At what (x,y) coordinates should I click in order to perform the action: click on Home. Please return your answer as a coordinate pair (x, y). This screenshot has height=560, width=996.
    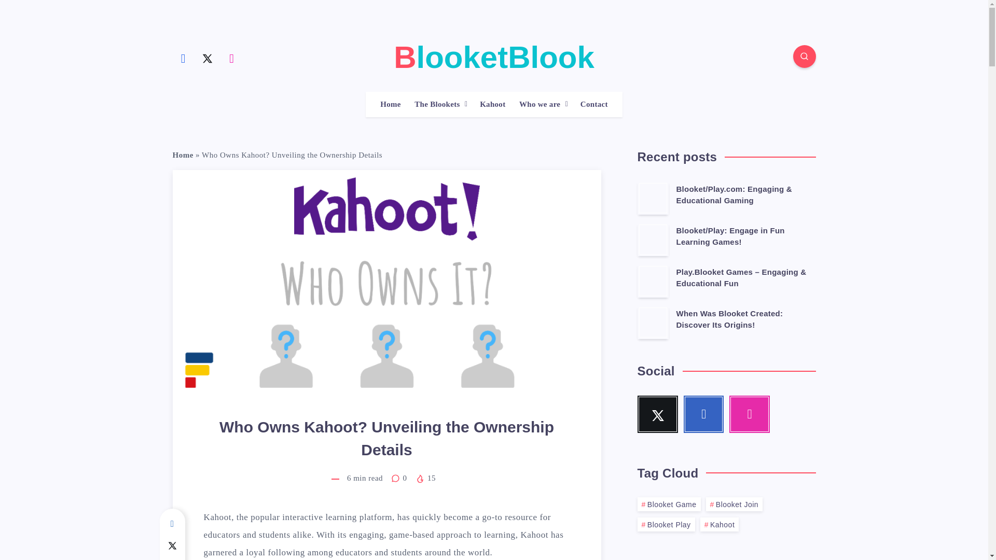
    Looking at the image, I should click on (391, 104).